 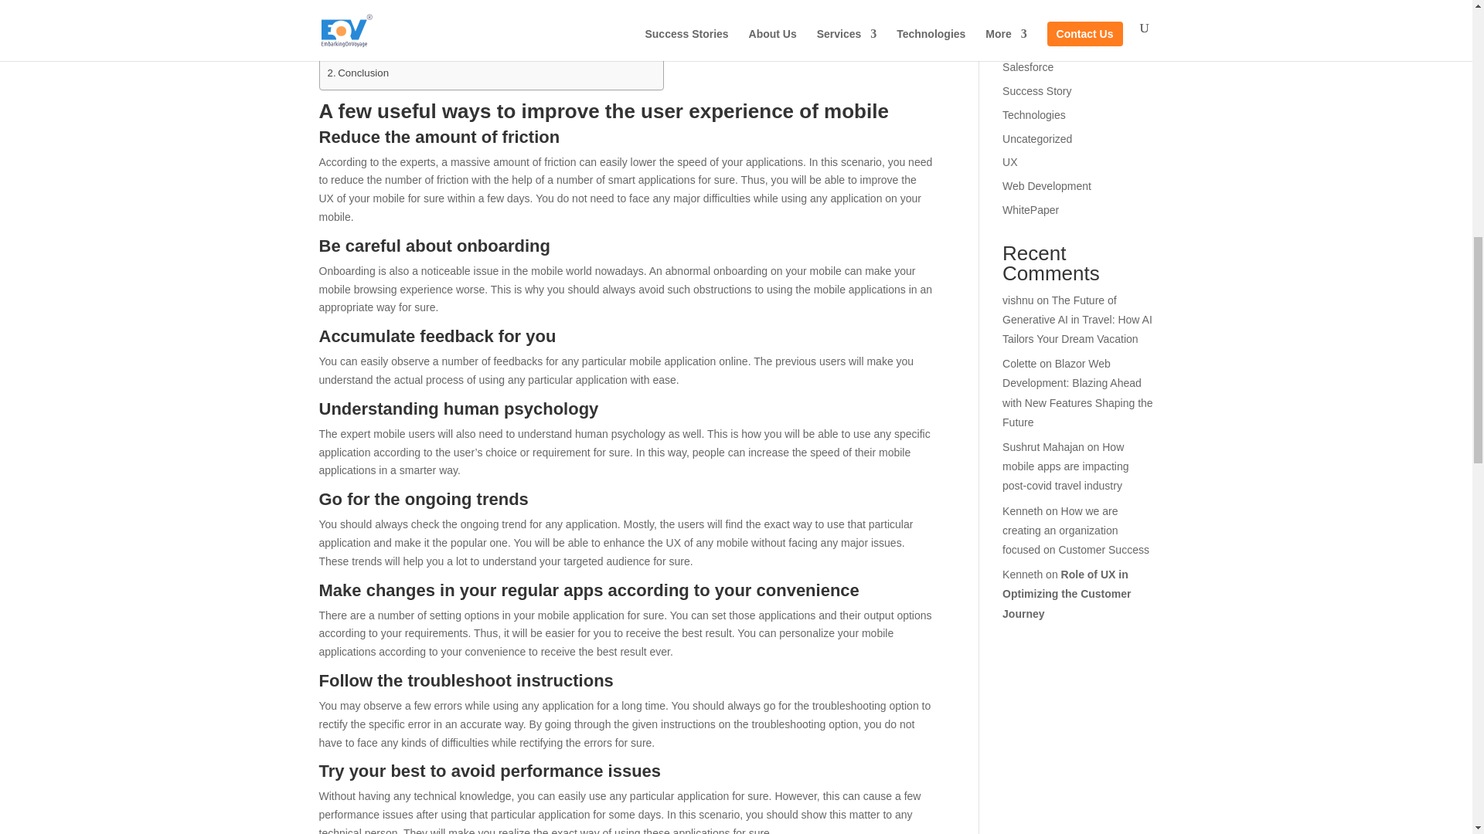 I want to click on Conclusion, so click(x=359, y=73).